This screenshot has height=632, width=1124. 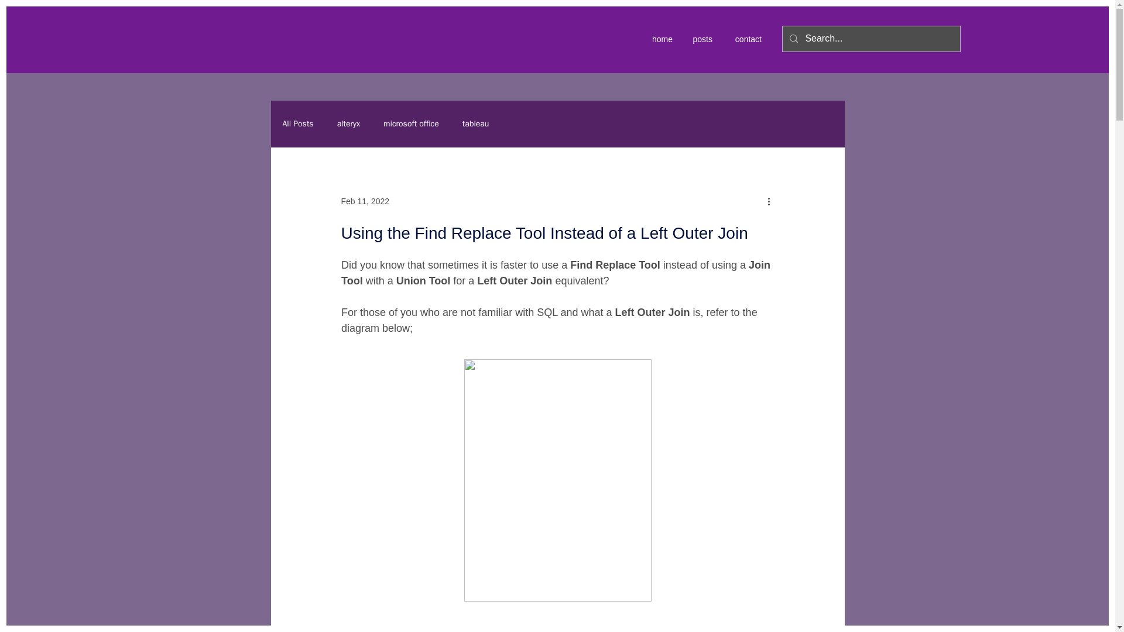 I want to click on All Posts, so click(x=297, y=124).